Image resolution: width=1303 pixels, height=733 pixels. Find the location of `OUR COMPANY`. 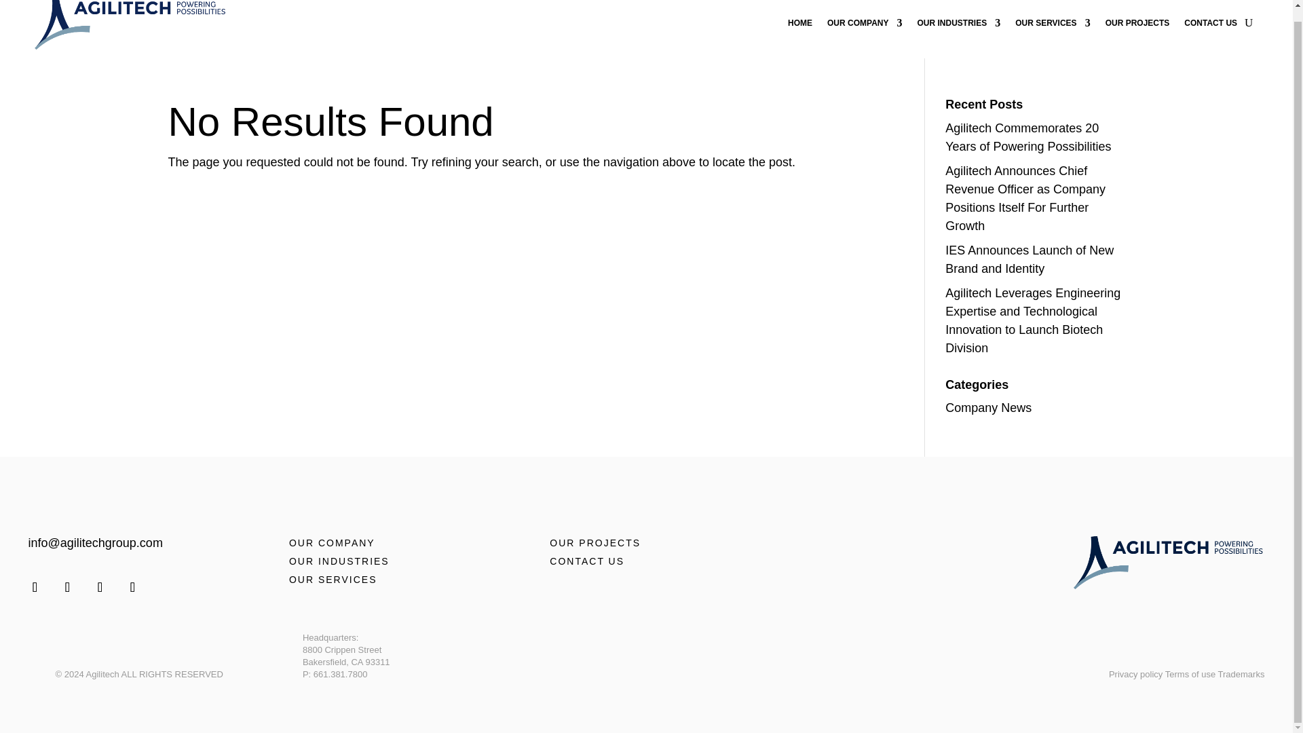

OUR COMPANY is located at coordinates (865, 26).